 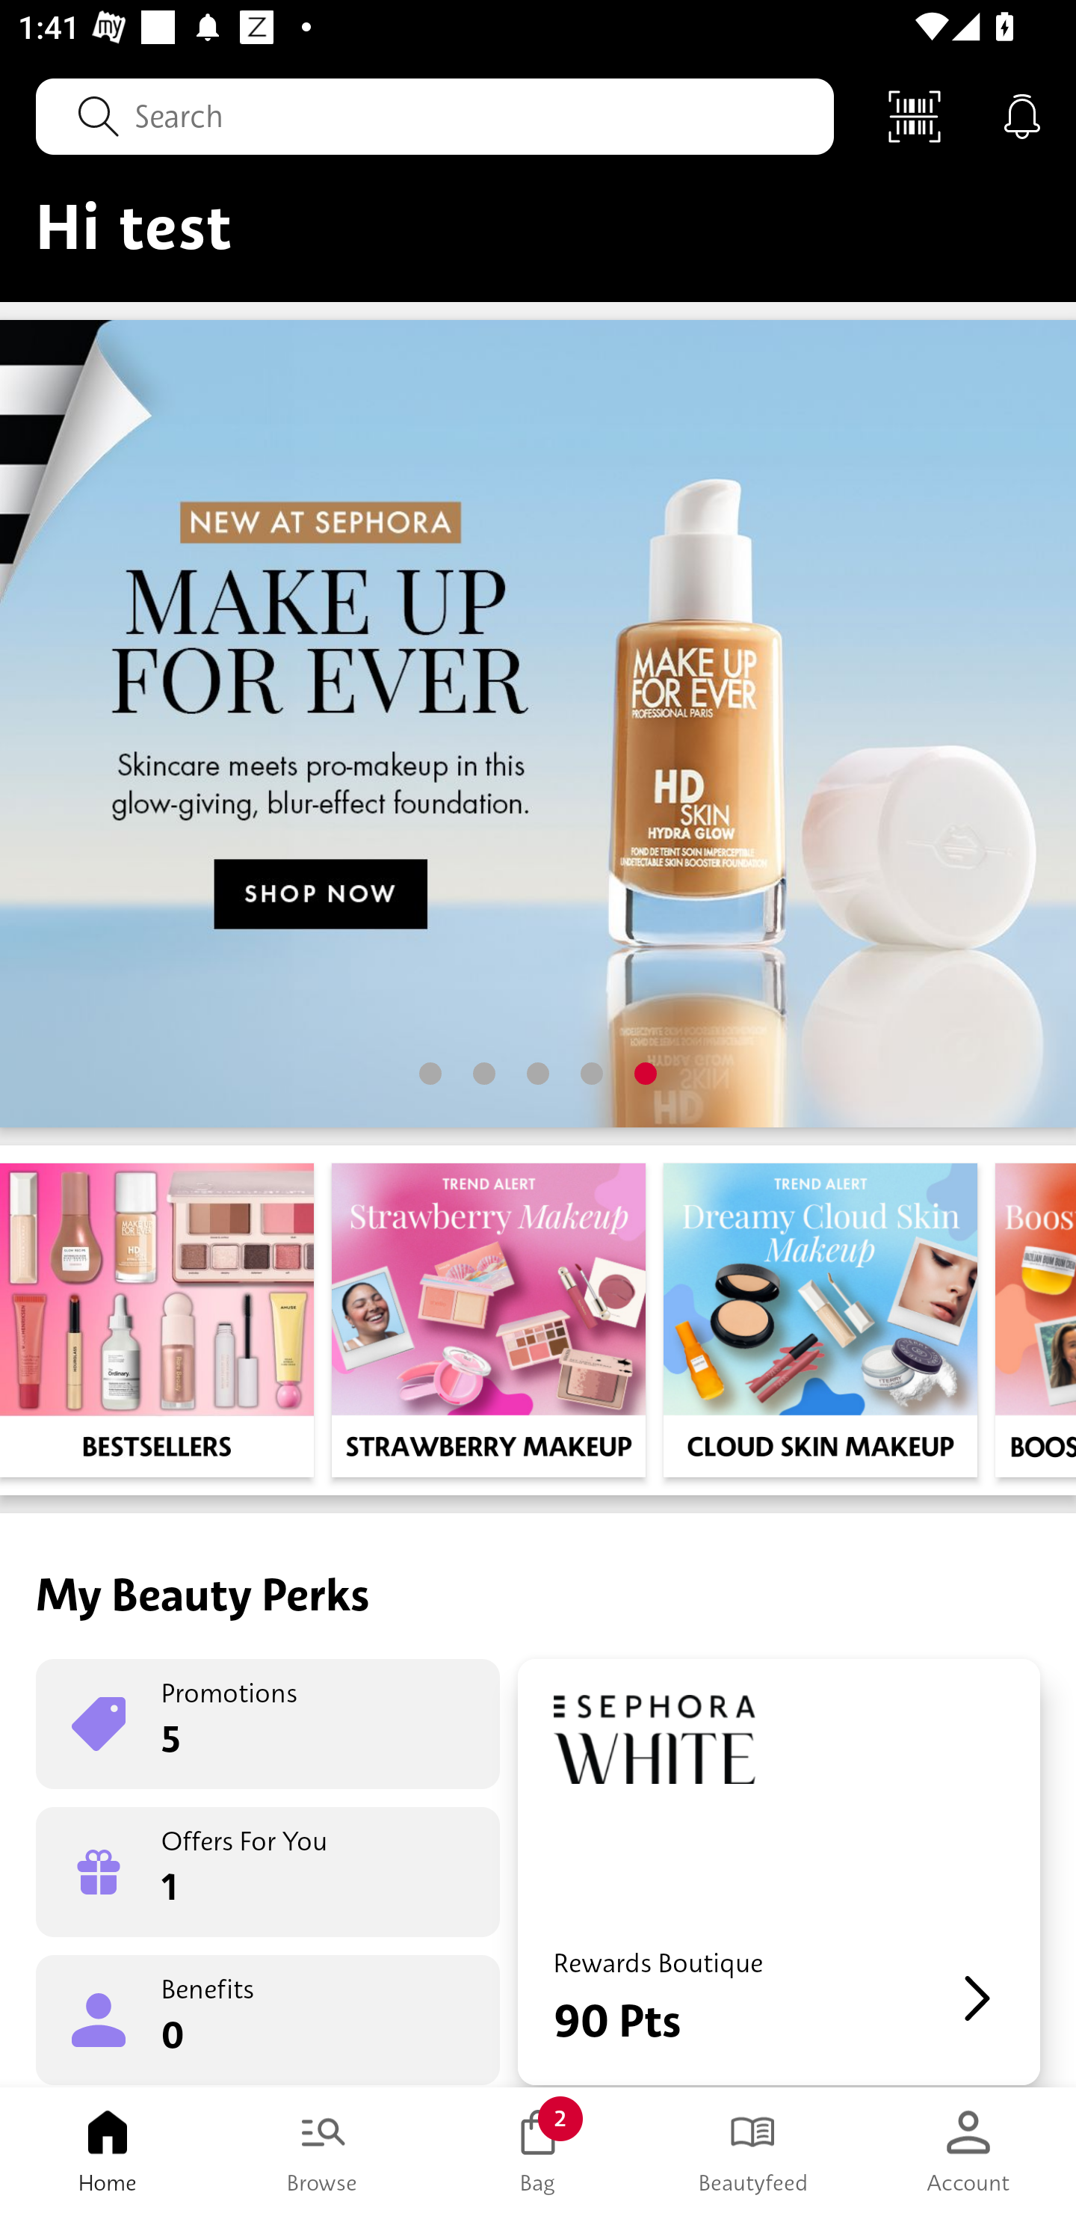 What do you see at coordinates (323, 2150) in the screenshot?
I see `Browse` at bounding box center [323, 2150].